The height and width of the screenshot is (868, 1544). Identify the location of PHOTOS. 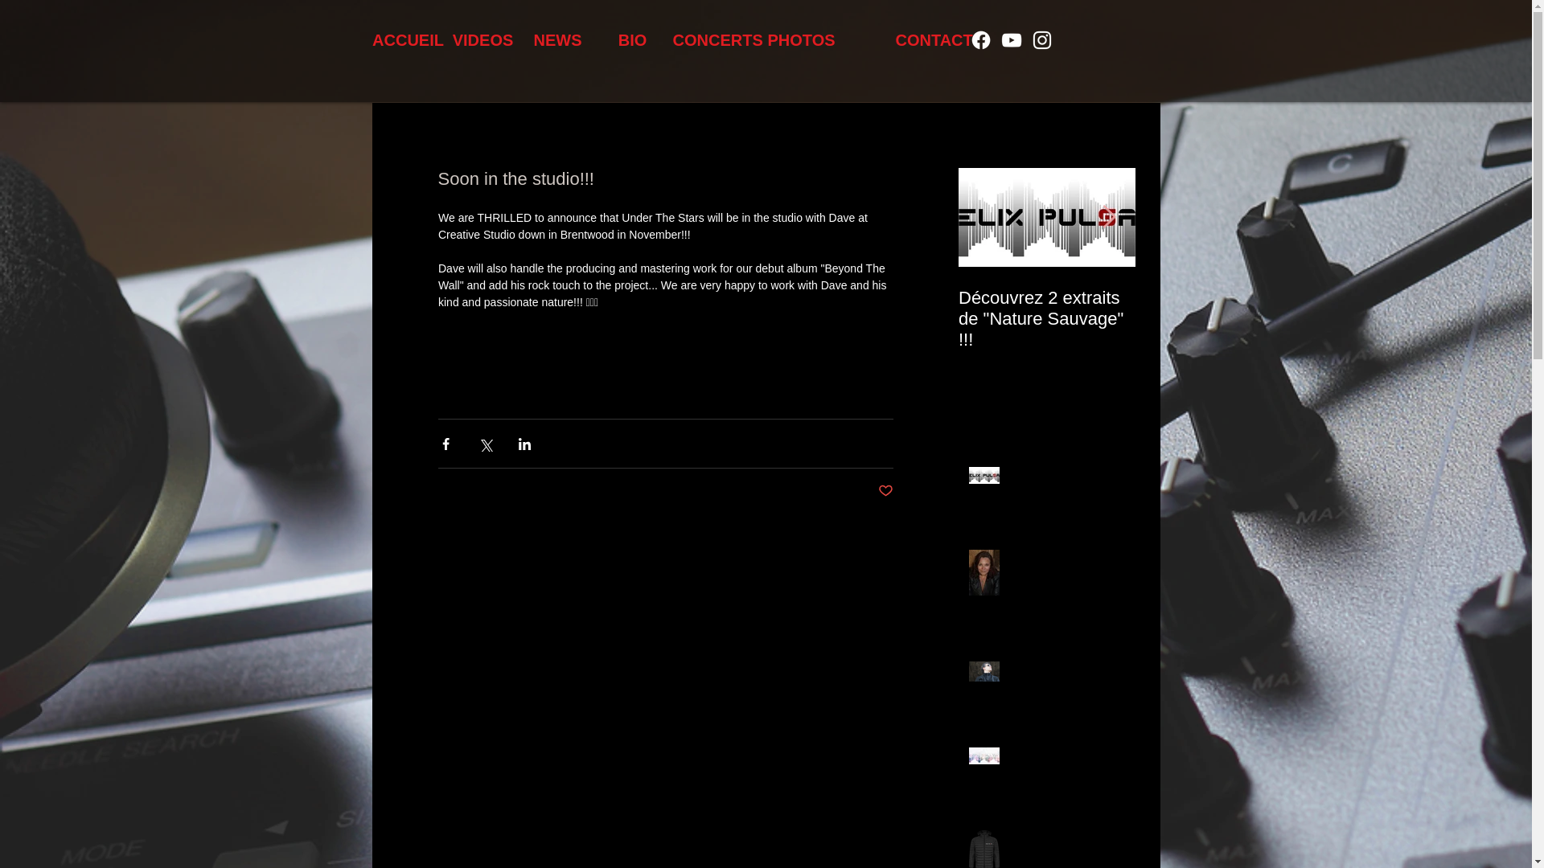
(802, 40).